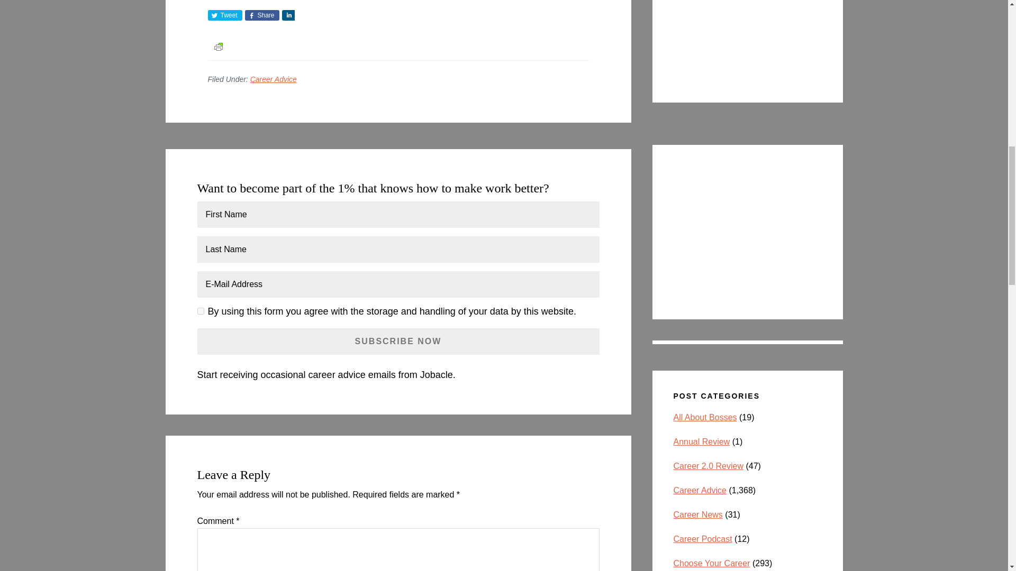 The height and width of the screenshot is (571, 1016). I want to click on SUBSCRIBE NOW, so click(398, 342).